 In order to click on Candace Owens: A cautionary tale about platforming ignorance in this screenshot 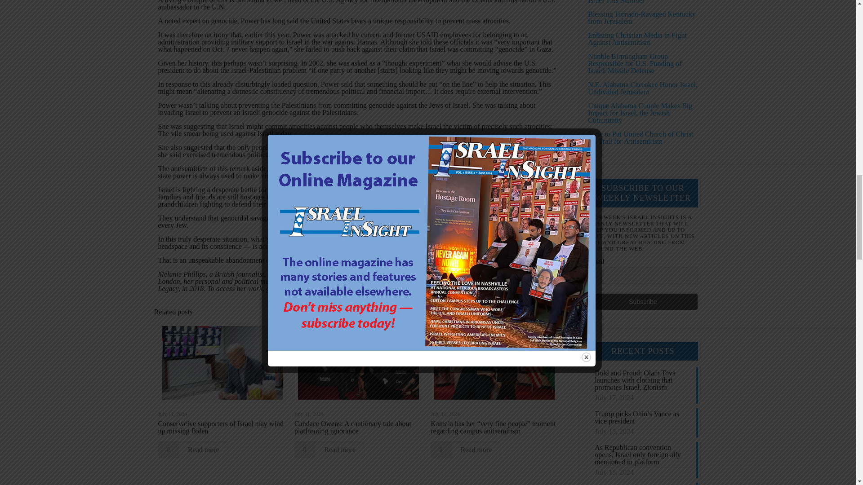, I will do `click(352, 427)`.